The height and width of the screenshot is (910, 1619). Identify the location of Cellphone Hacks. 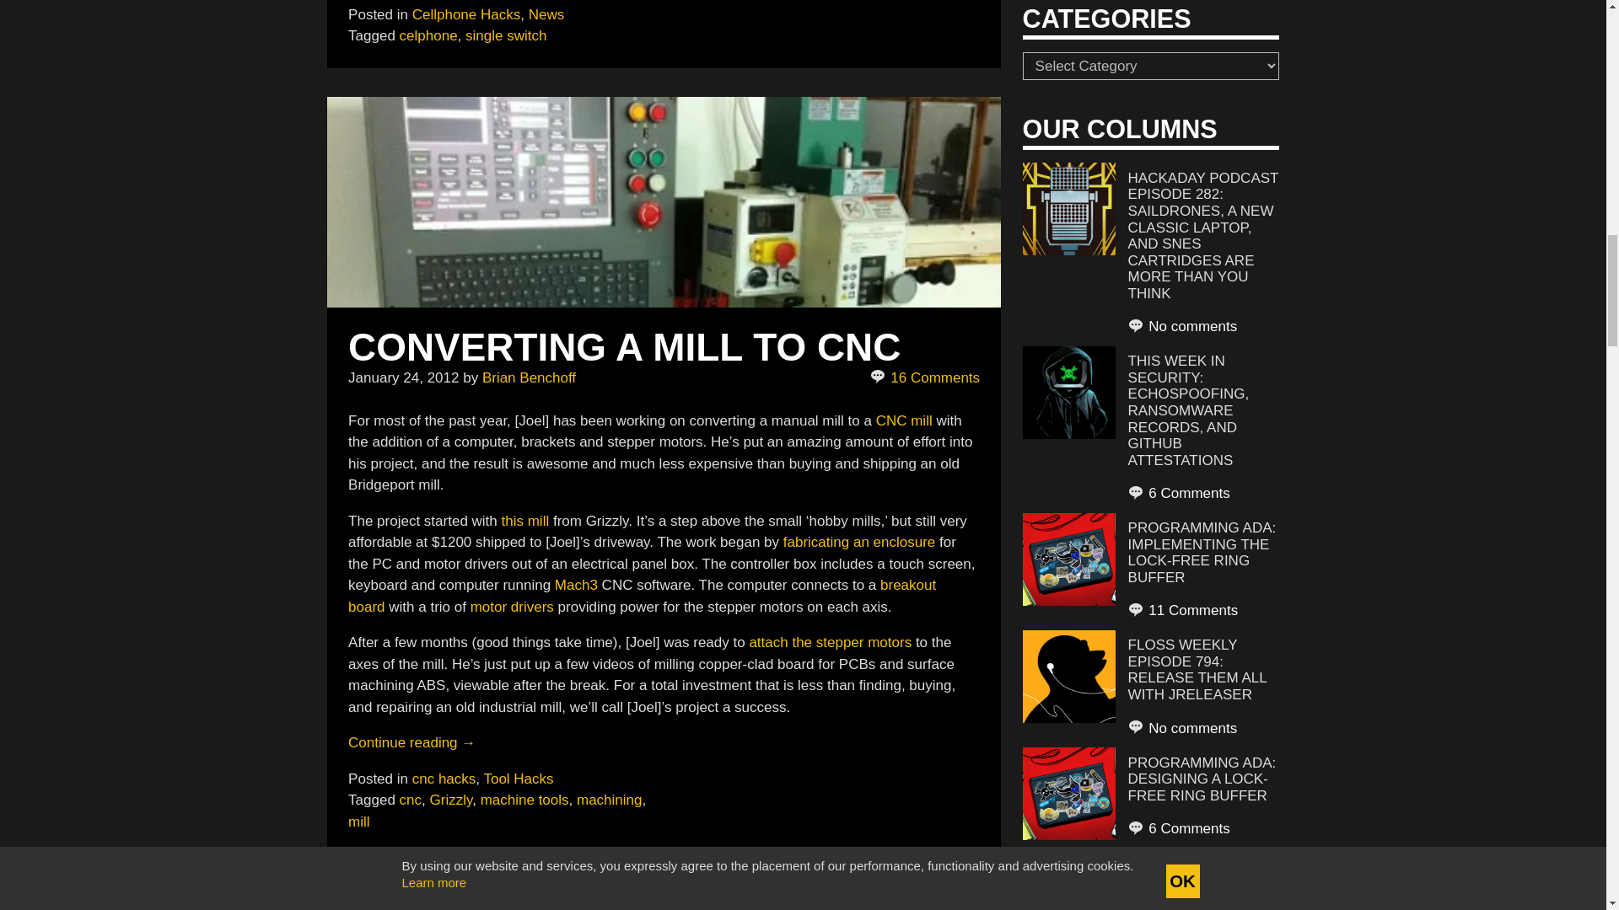
(467, 14).